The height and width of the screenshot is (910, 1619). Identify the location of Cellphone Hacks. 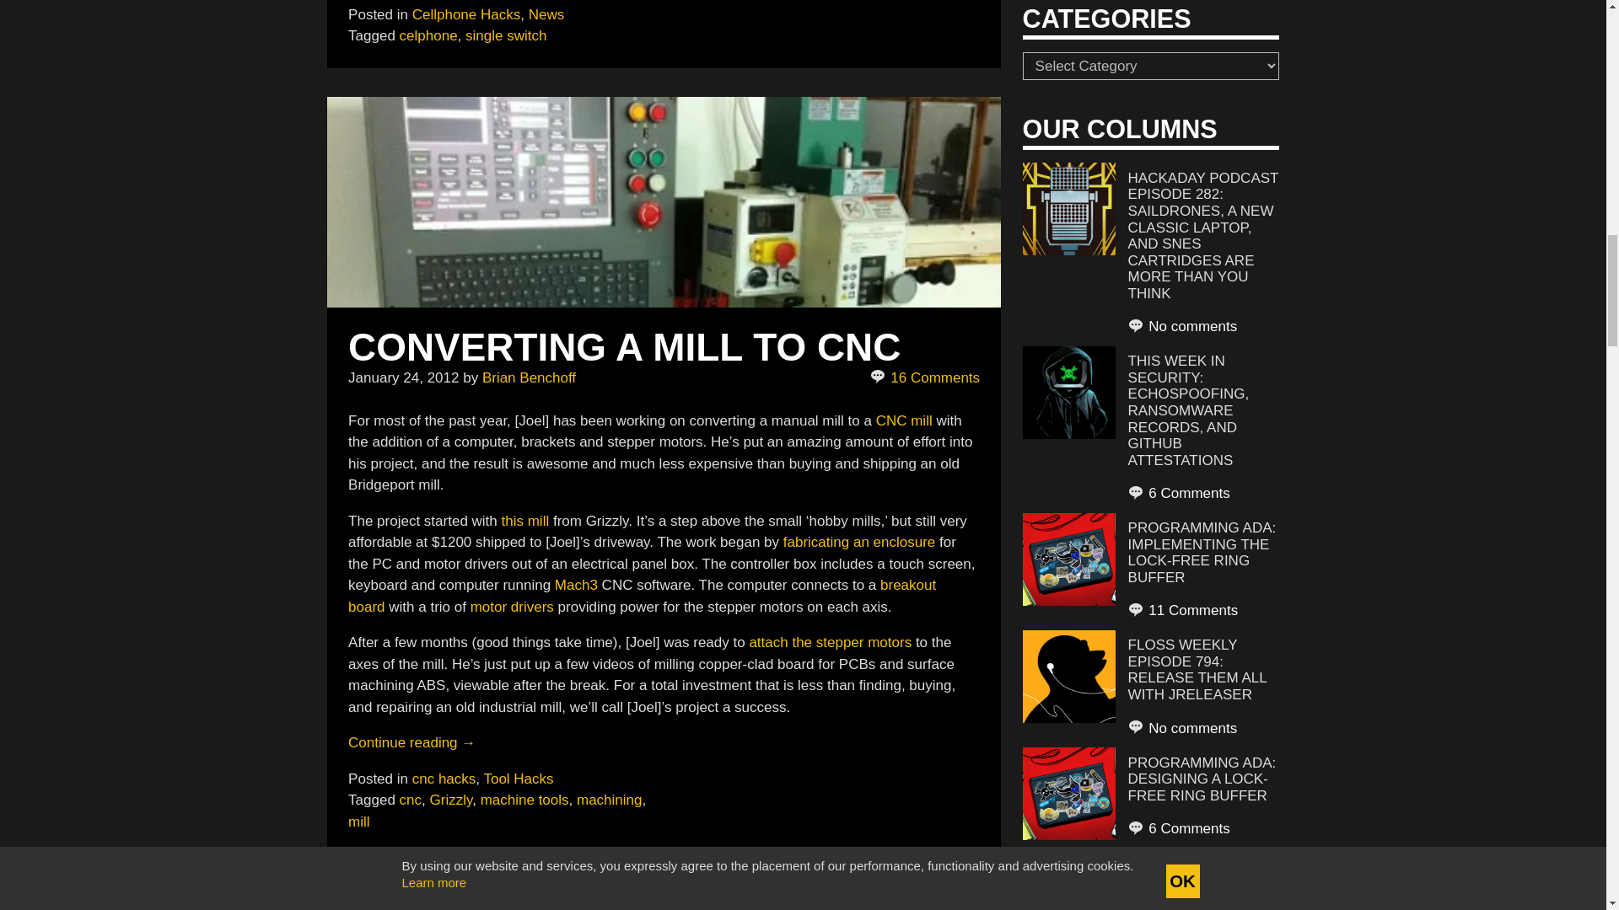
(467, 14).